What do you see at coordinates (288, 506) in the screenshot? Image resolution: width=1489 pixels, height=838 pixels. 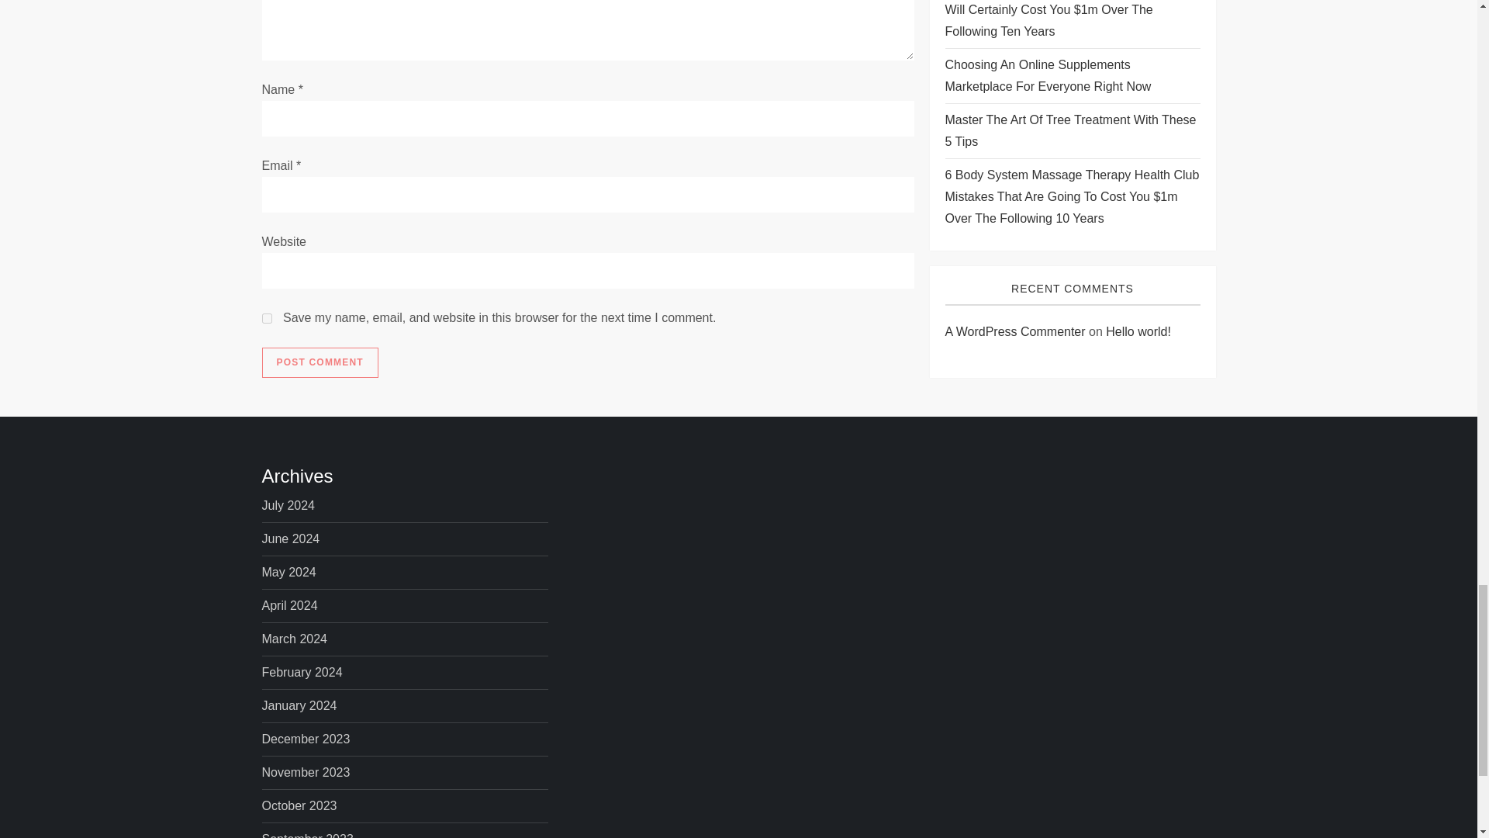 I see `July 2024` at bounding box center [288, 506].